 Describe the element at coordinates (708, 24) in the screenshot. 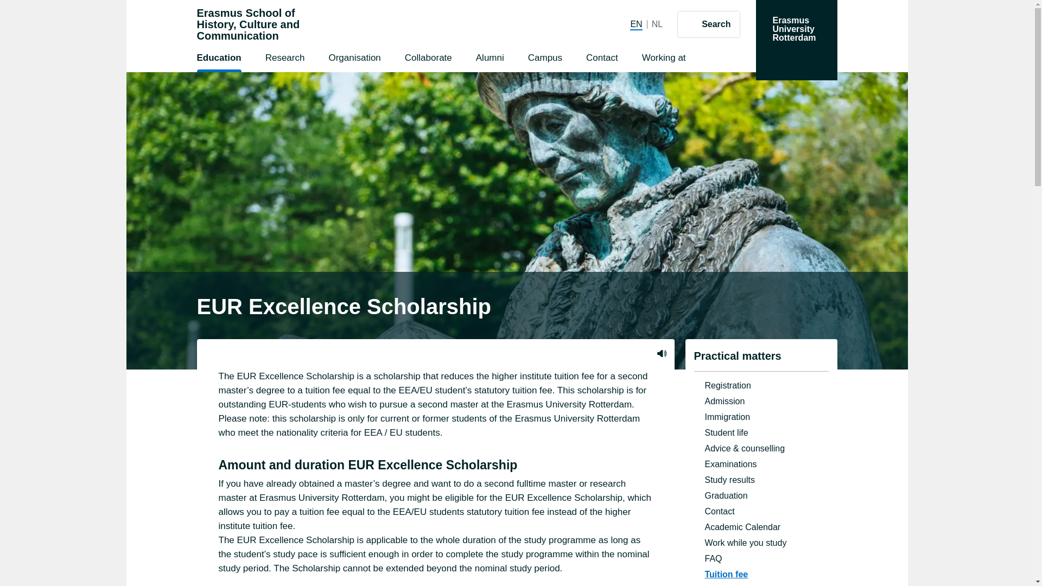

I see `Campus` at that location.